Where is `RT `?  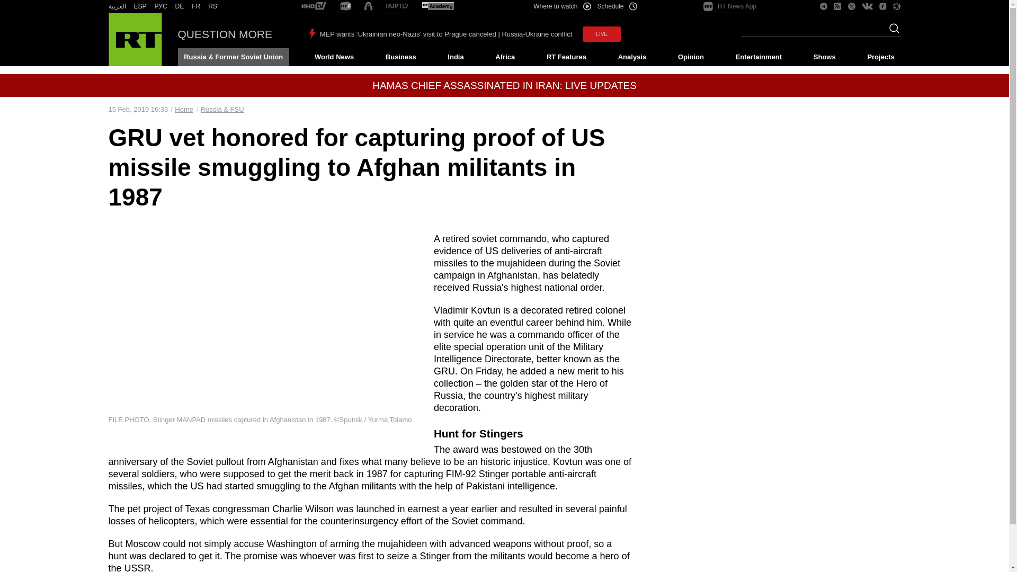
RT  is located at coordinates (314, 6).